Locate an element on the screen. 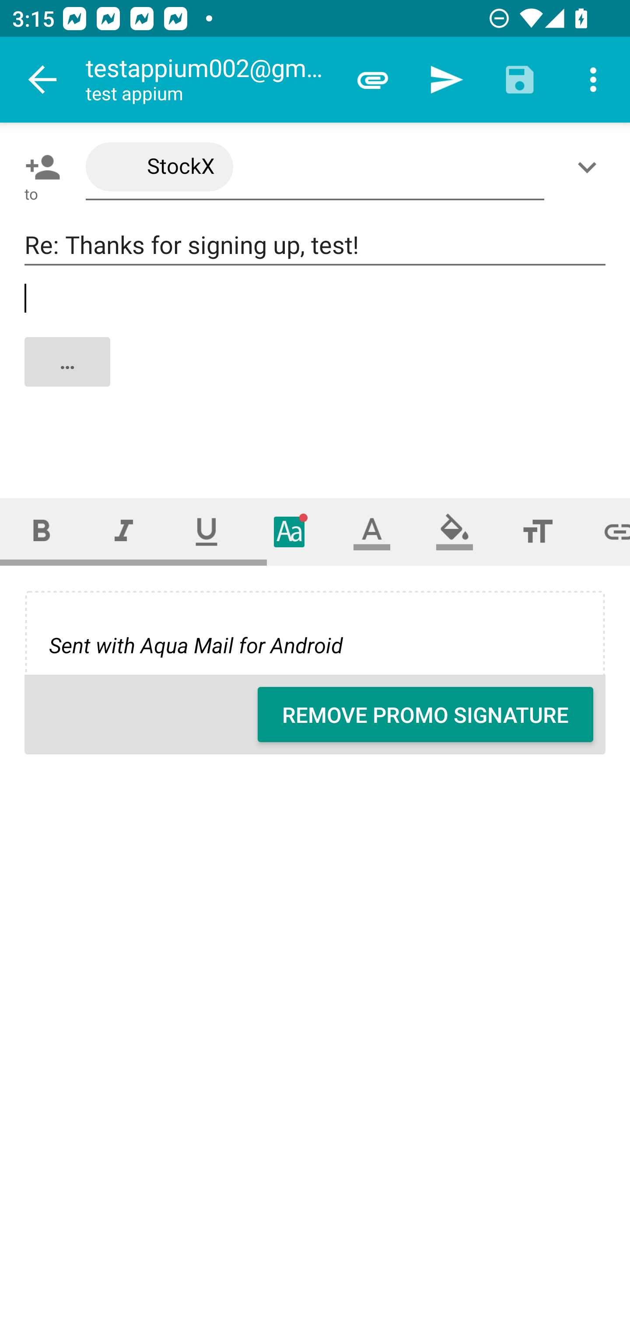 This screenshot has width=630, height=1331. REMOVE PROMO SIGNATURE is located at coordinates (425, 715).